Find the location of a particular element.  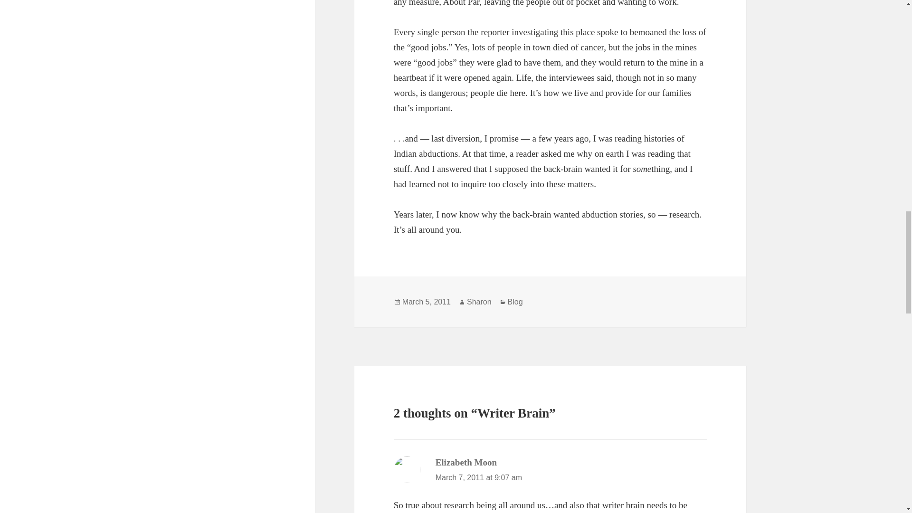

Sharon is located at coordinates (479, 302).